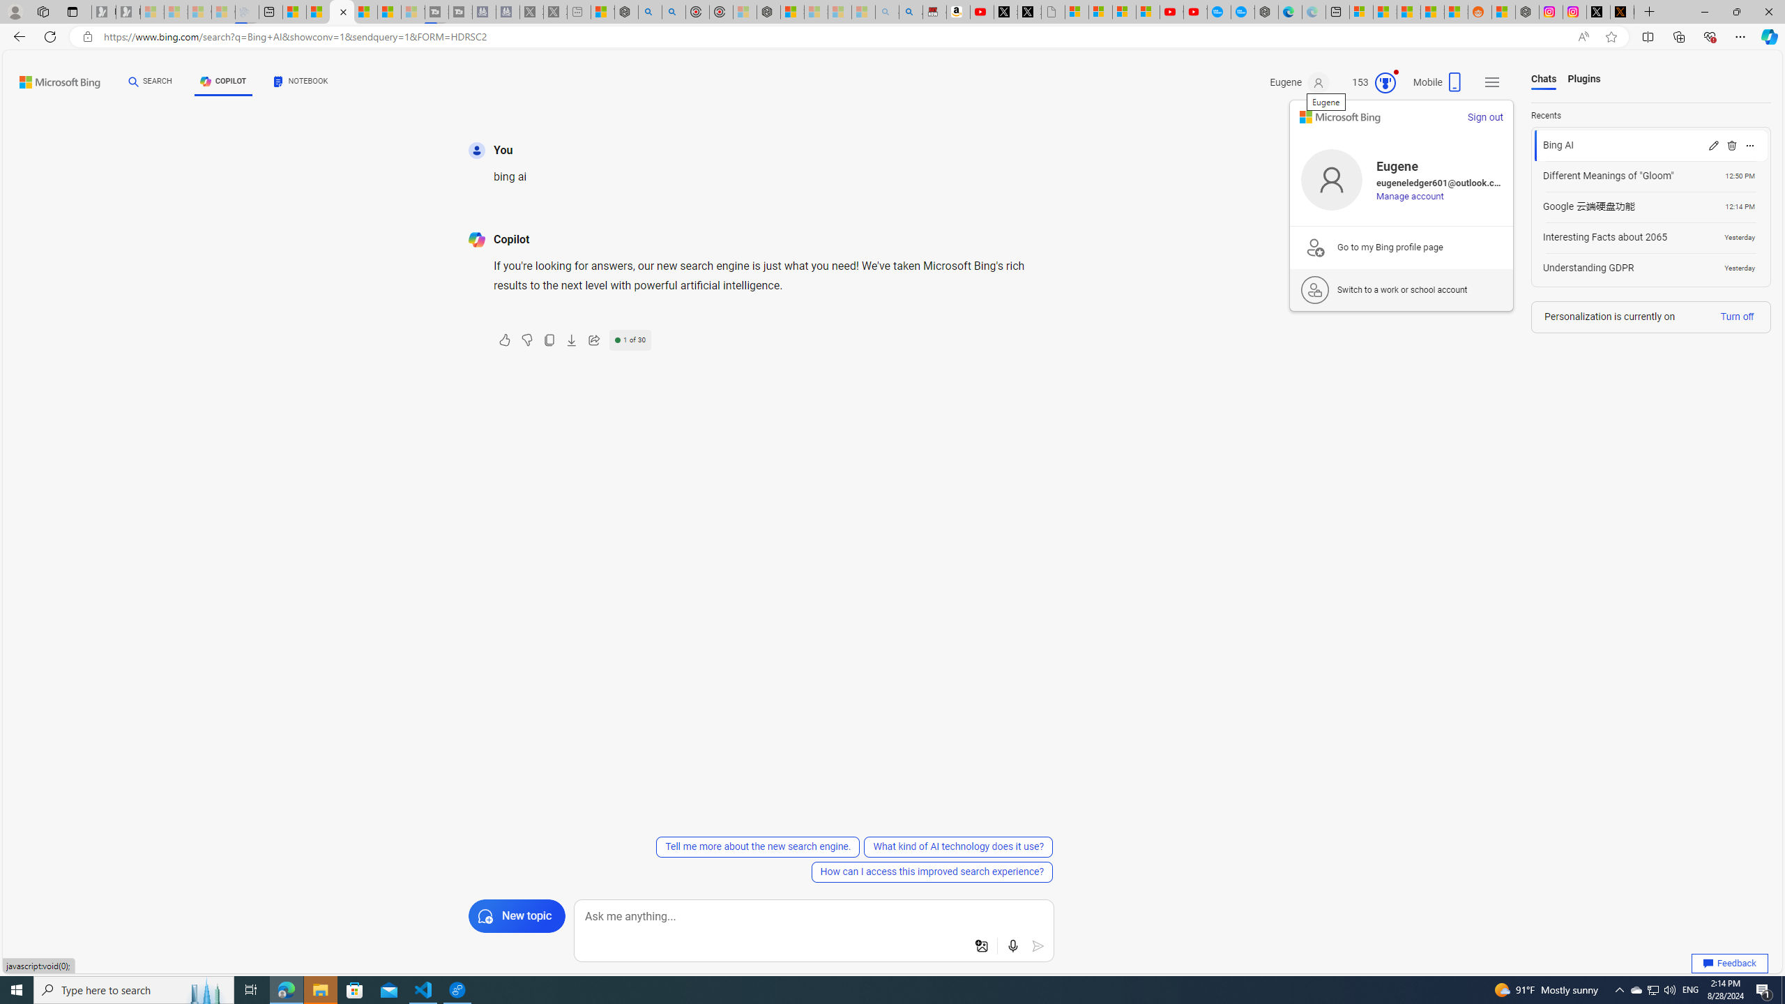  What do you see at coordinates (1268, 12) in the screenshot?
I see `Nordace - Nordace has arrived Hong Kong` at bounding box center [1268, 12].